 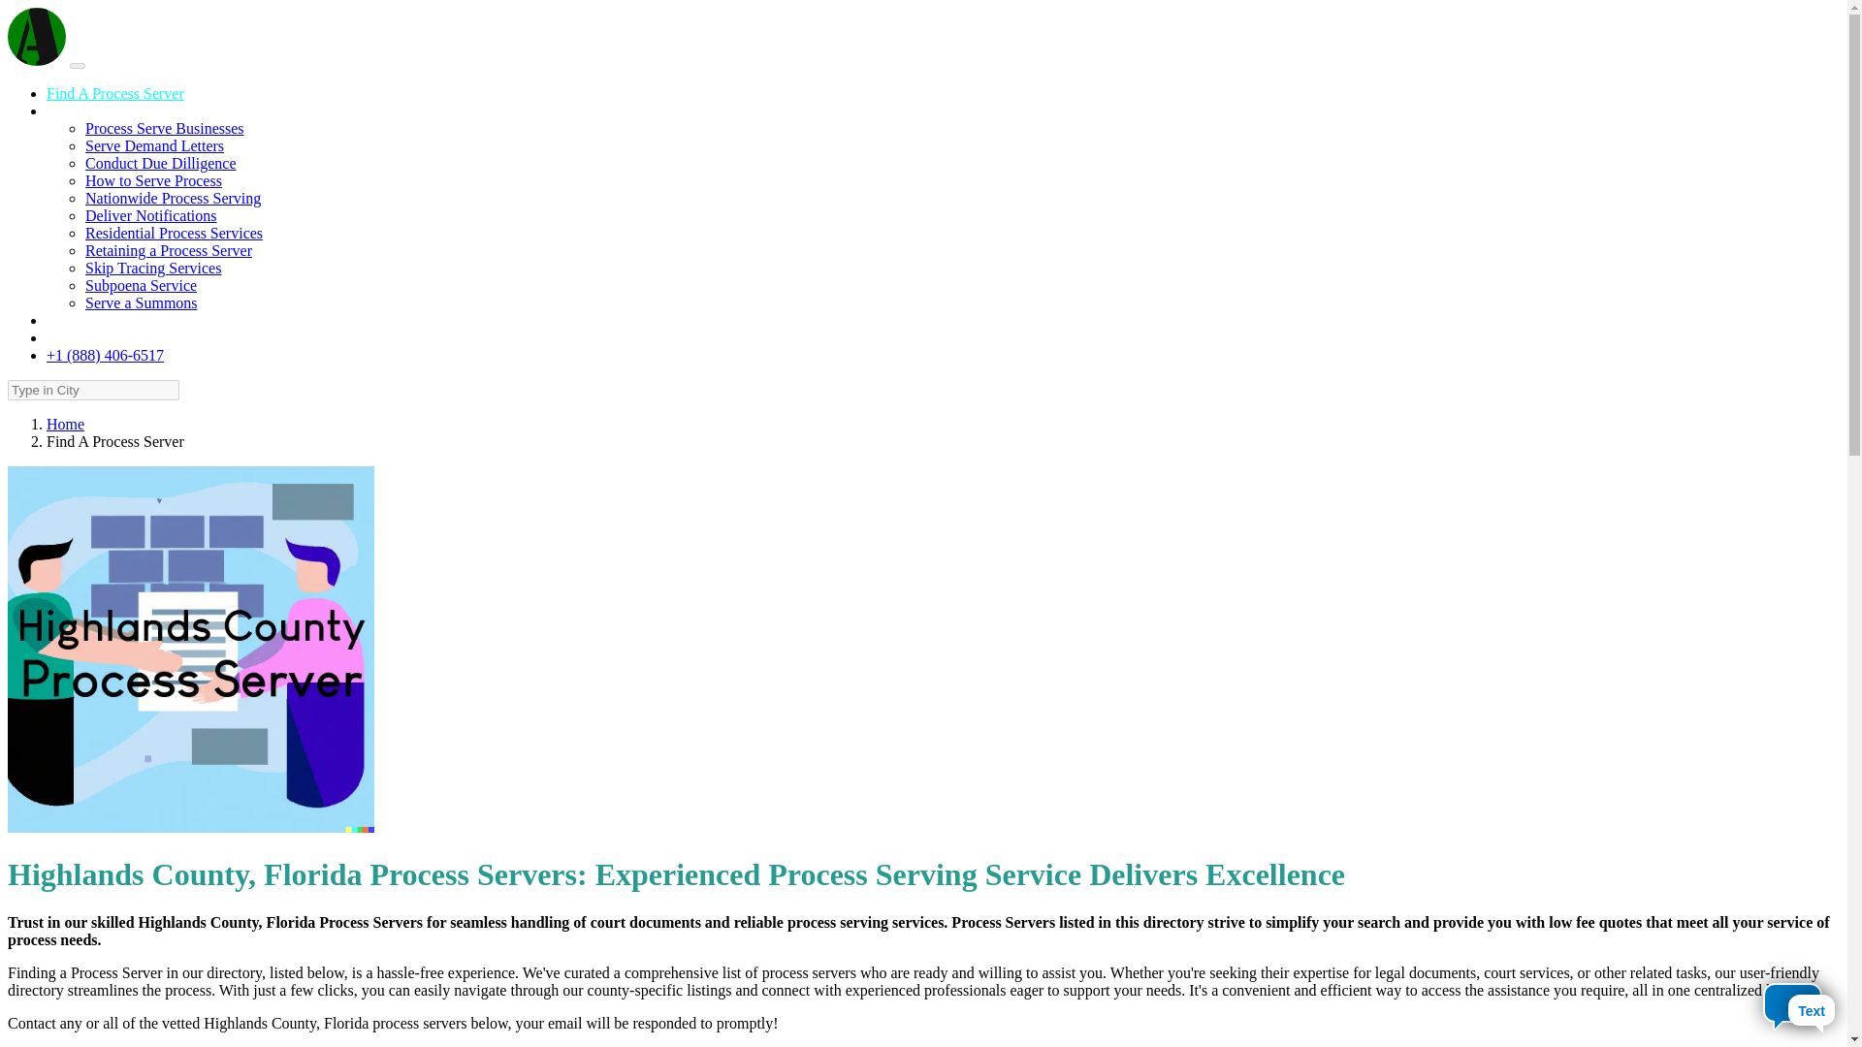 What do you see at coordinates (154, 145) in the screenshot?
I see `Serve Demand Letters` at bounding box center [154, 145].